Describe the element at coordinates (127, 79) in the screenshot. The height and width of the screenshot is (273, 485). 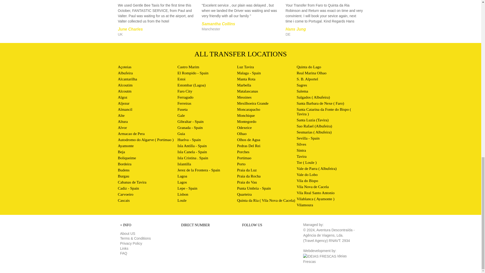
I see `Alcantarilha` at that location.